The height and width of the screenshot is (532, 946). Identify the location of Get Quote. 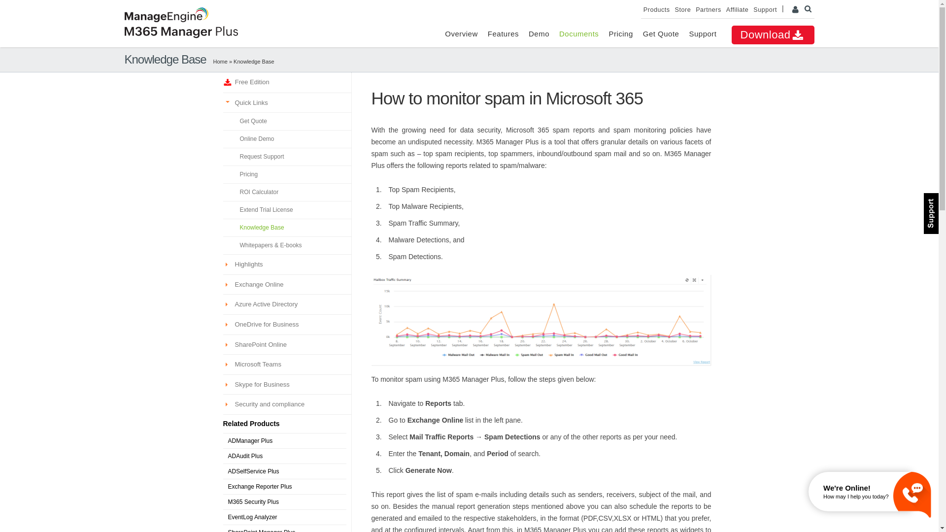
(661, 33).